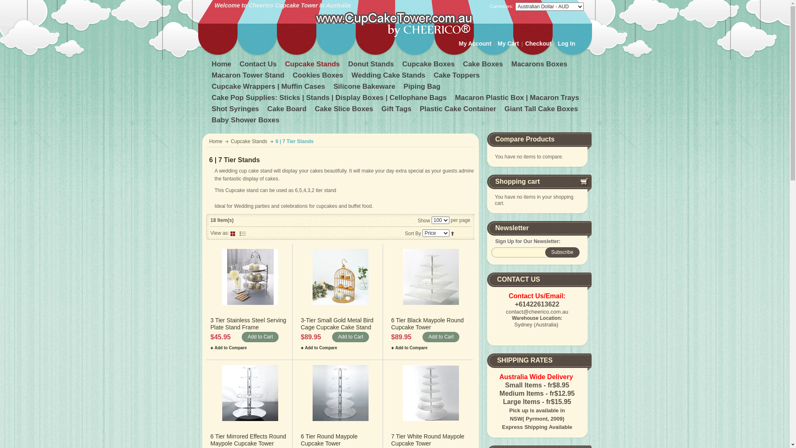  I want to click on Grid, so click(234, 233).